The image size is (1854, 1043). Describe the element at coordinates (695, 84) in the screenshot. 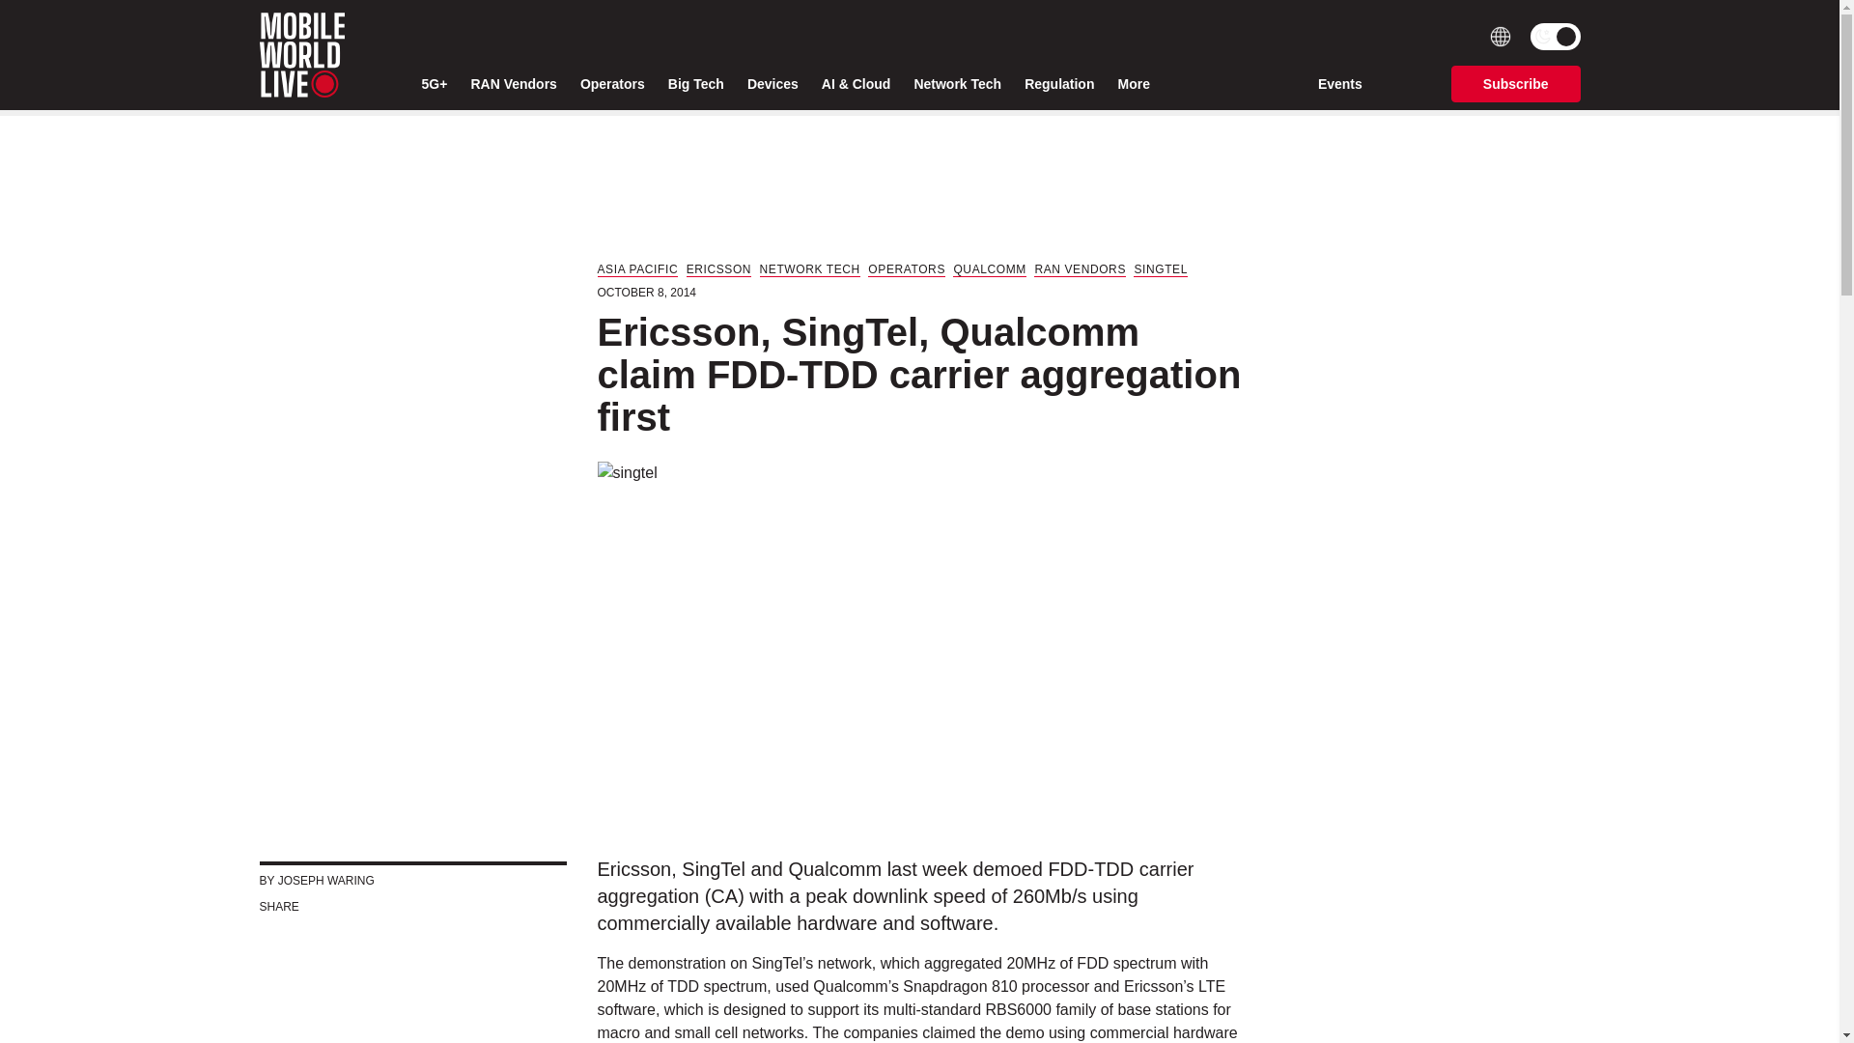

I see `Big Tech` at that location.